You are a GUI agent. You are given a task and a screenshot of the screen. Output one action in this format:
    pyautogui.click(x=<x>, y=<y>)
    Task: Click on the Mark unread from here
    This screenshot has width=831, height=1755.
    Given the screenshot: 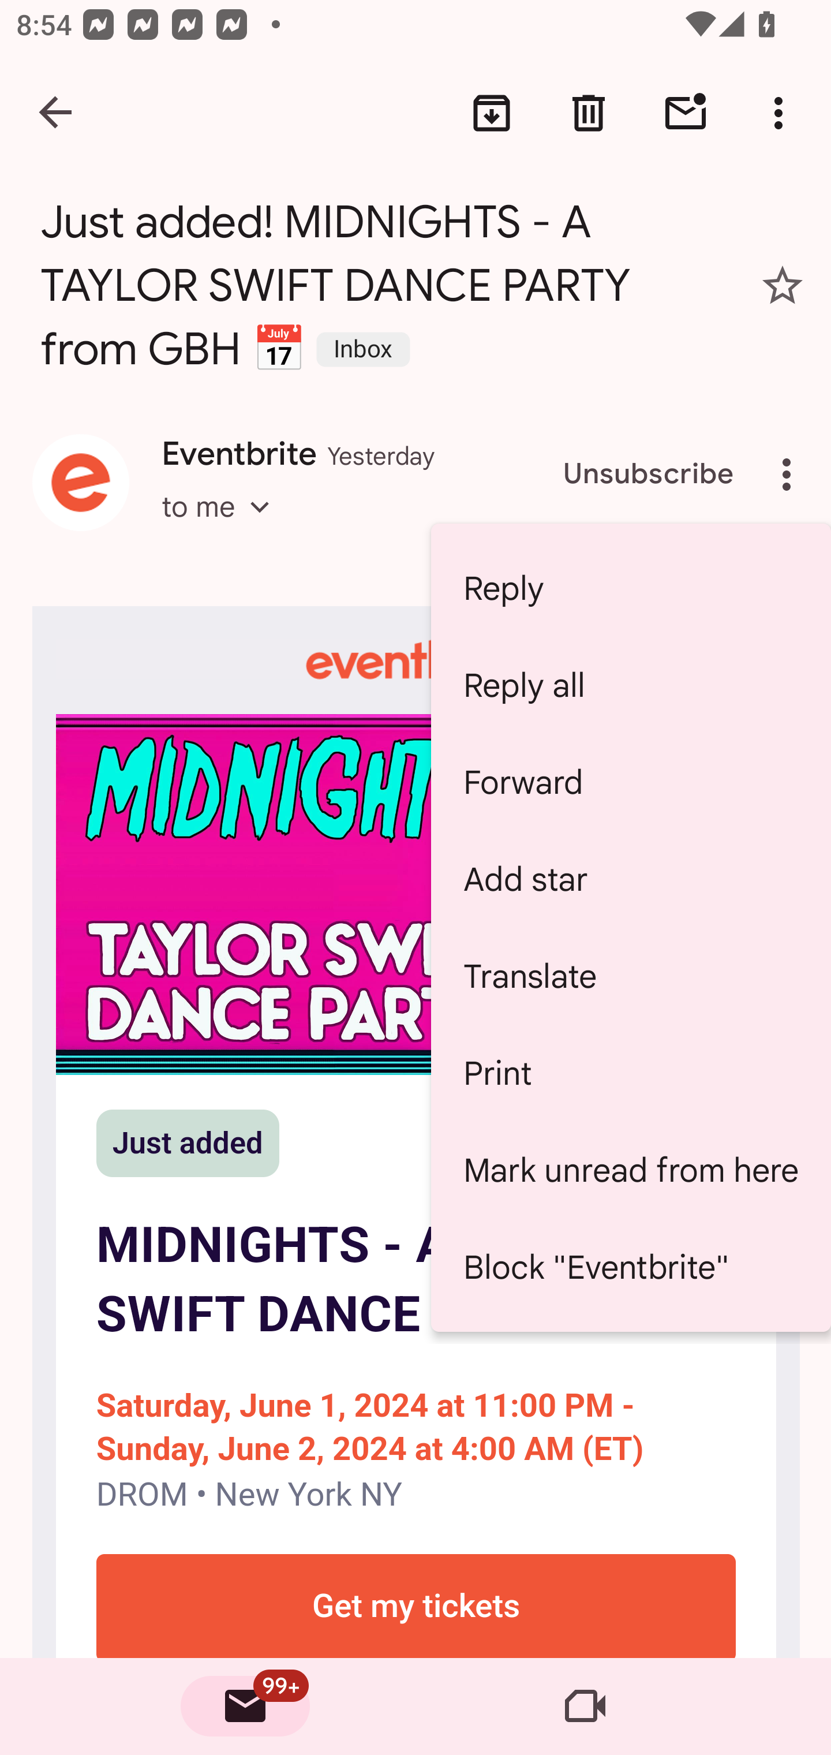 What is the action you would take?
    pyautogui.click(x=631, y=1170)
    